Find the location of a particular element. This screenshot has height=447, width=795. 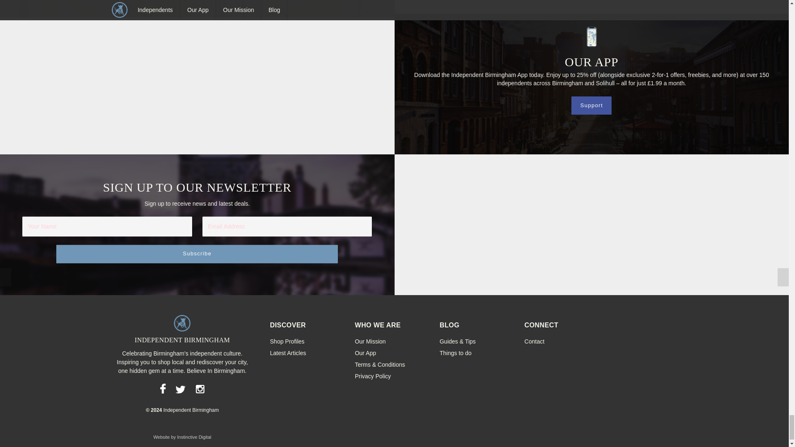

Subscribe is located at coordinates (197, 254).